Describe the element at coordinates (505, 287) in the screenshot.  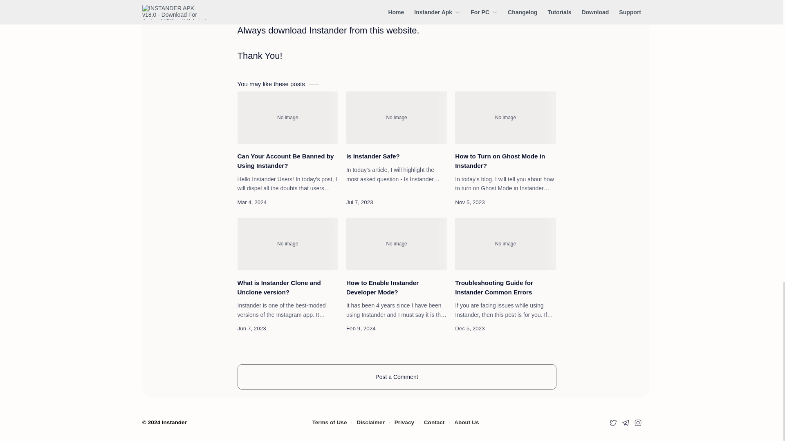
I see `Troubleshooting Guide for Instander Common Errors` at that location.